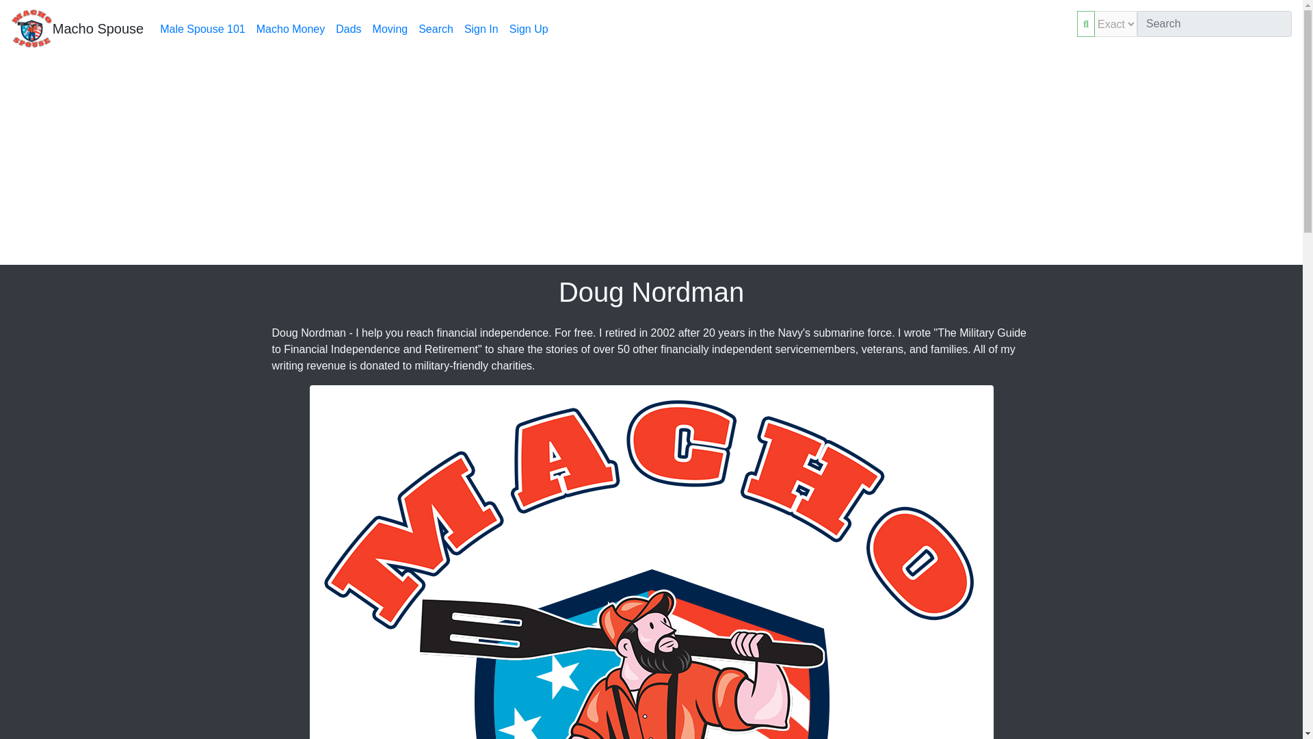  Describe the element at coordinates (481, 29) in the screenshot. I see `Sign In` at that location.